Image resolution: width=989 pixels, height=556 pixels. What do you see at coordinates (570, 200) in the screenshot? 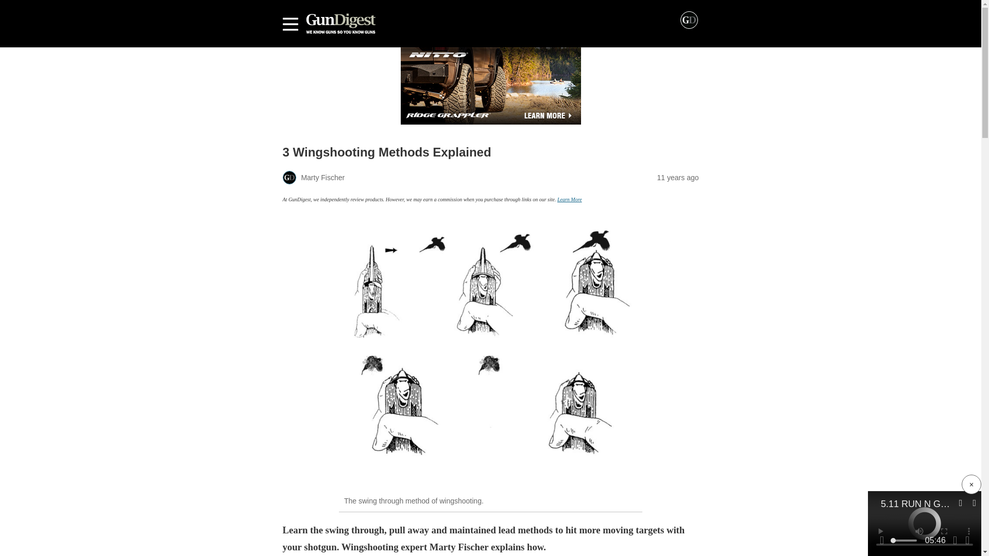
I see `Learn More` at bounding box center [570, 200].